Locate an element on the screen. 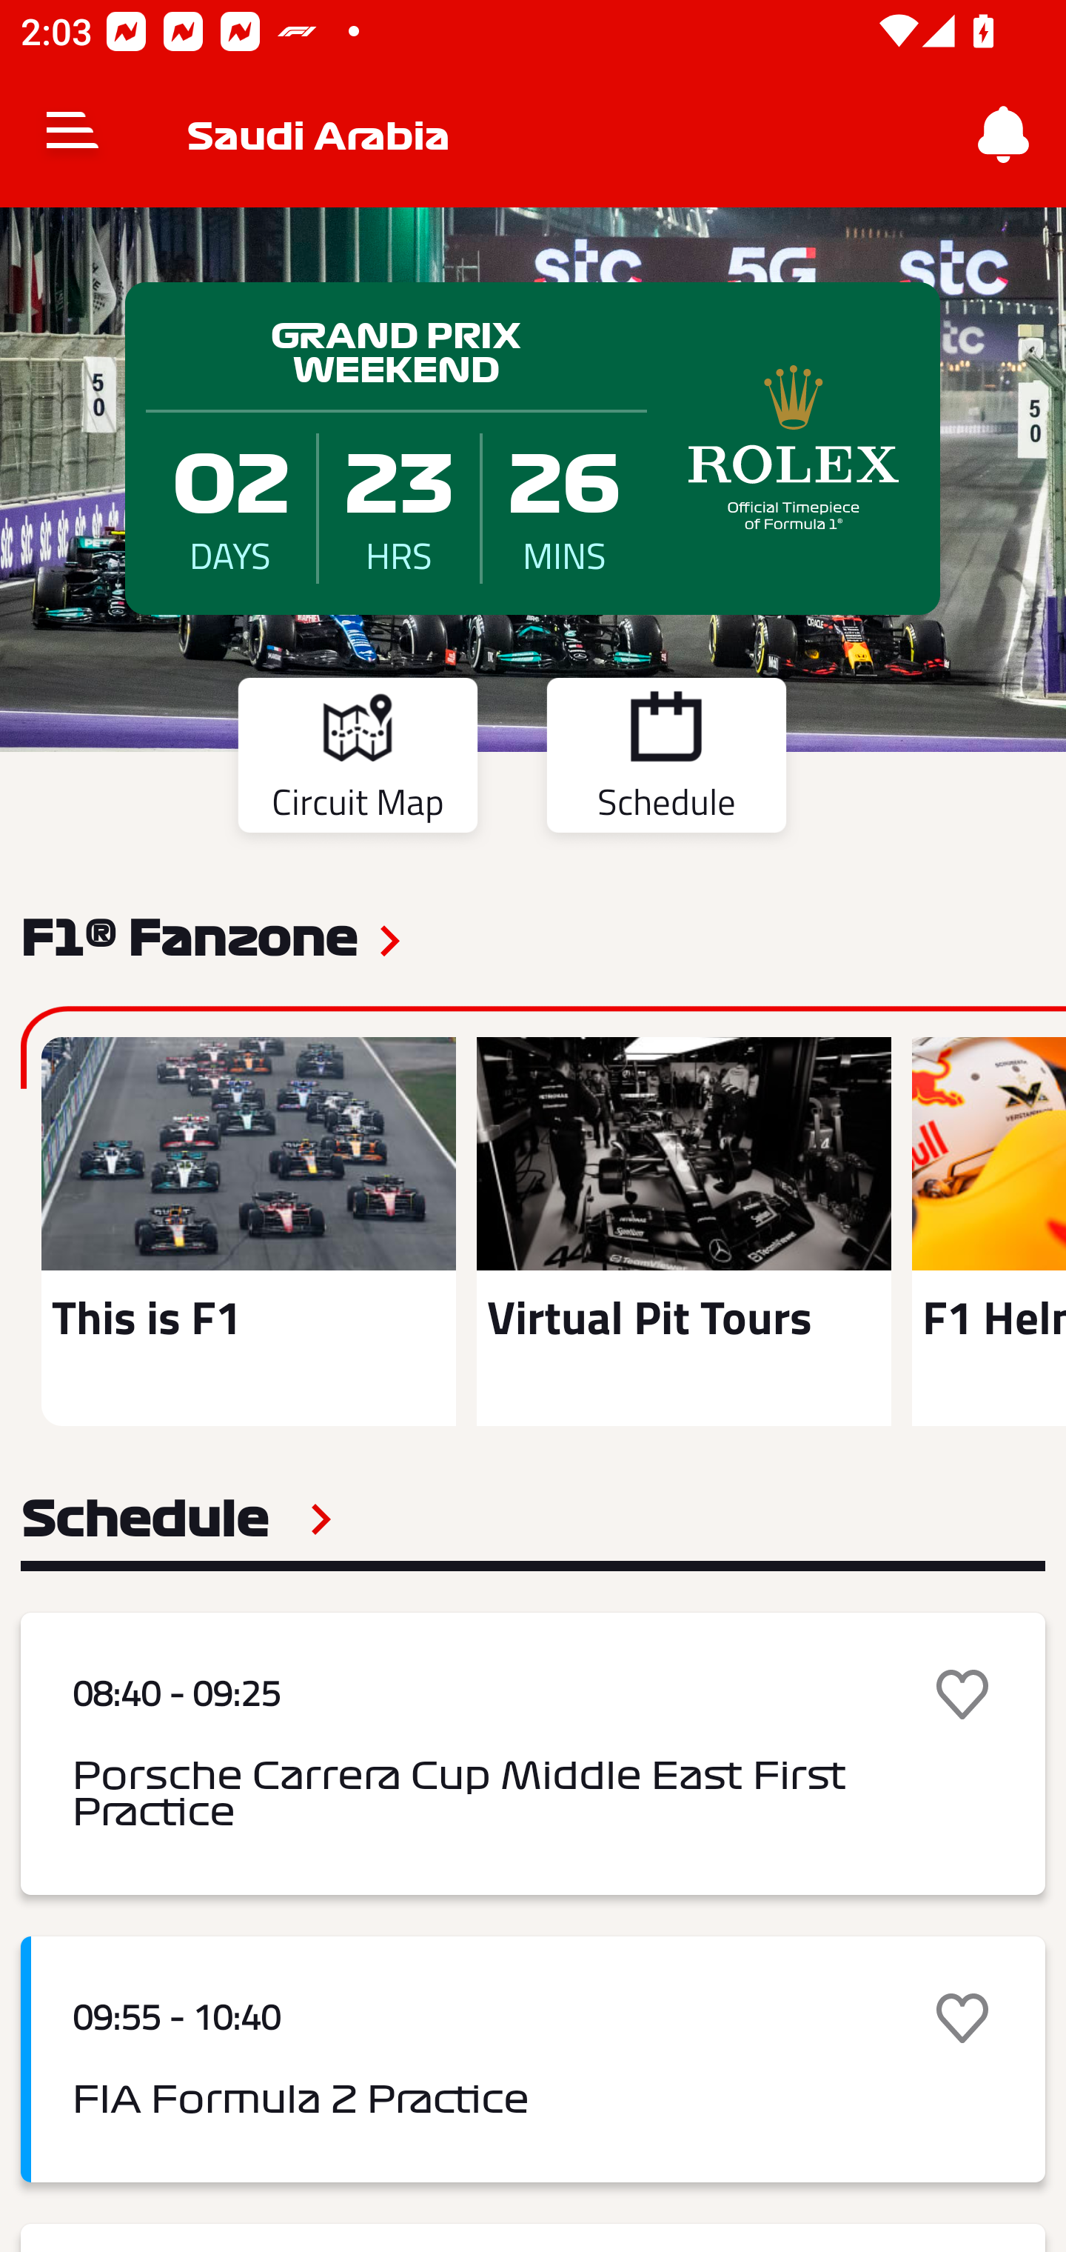  Virtual Pit Tours is located at coordinates (683, 1231).